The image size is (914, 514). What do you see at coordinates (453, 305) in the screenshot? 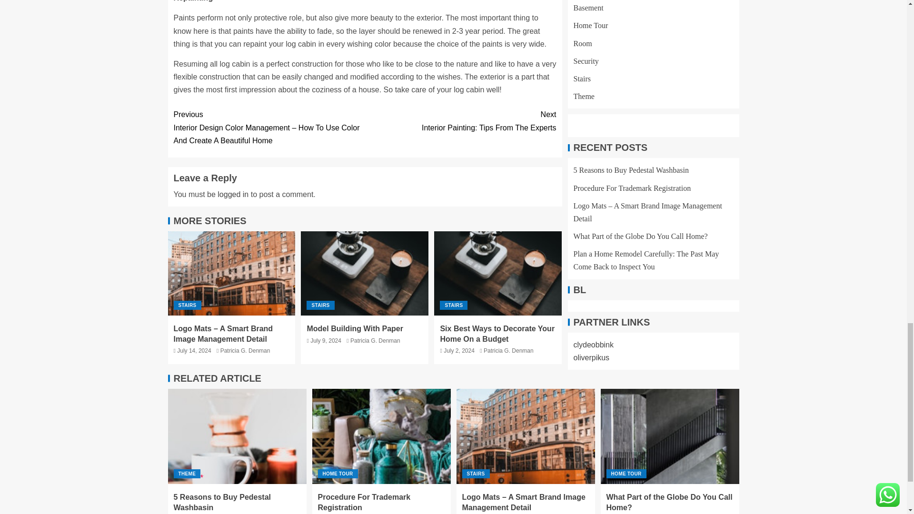
I see `STAIRS` at bounding box center [453, 305].